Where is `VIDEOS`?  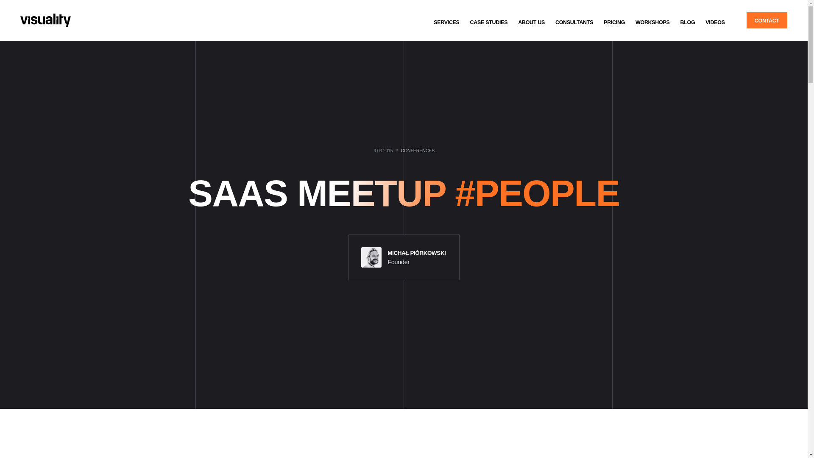
VIDEOS is located at coordinates (715, 22).